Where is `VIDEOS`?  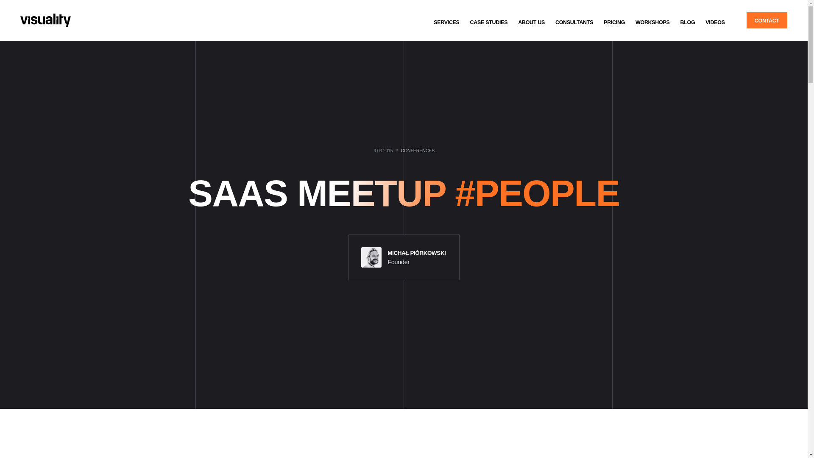
VIDEOS is located at coordinates (715, 22).